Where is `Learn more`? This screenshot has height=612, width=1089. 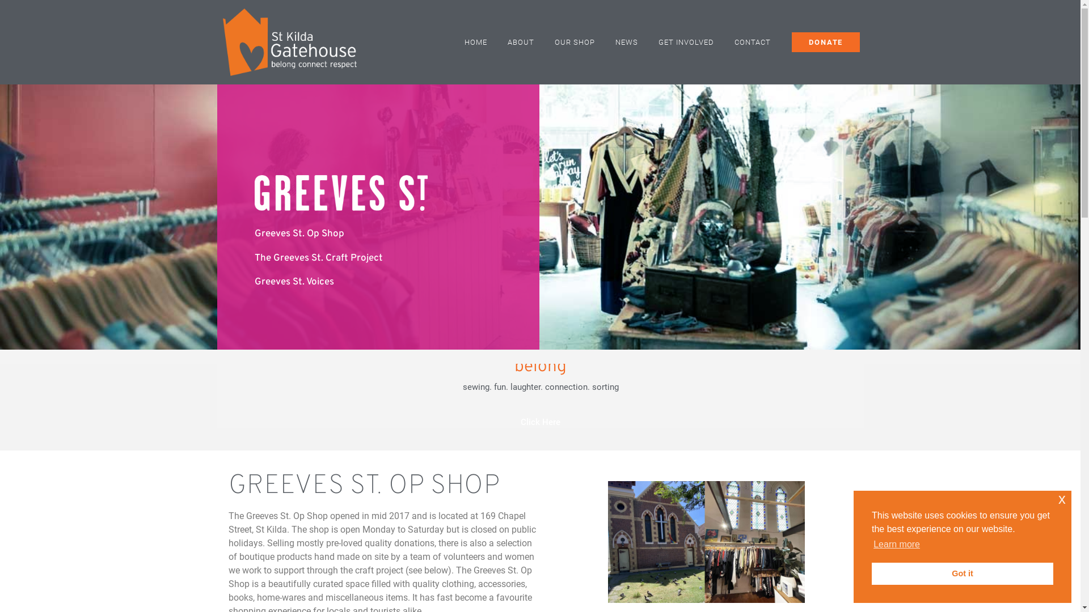
Learn more is located at coordinates (897, 545).